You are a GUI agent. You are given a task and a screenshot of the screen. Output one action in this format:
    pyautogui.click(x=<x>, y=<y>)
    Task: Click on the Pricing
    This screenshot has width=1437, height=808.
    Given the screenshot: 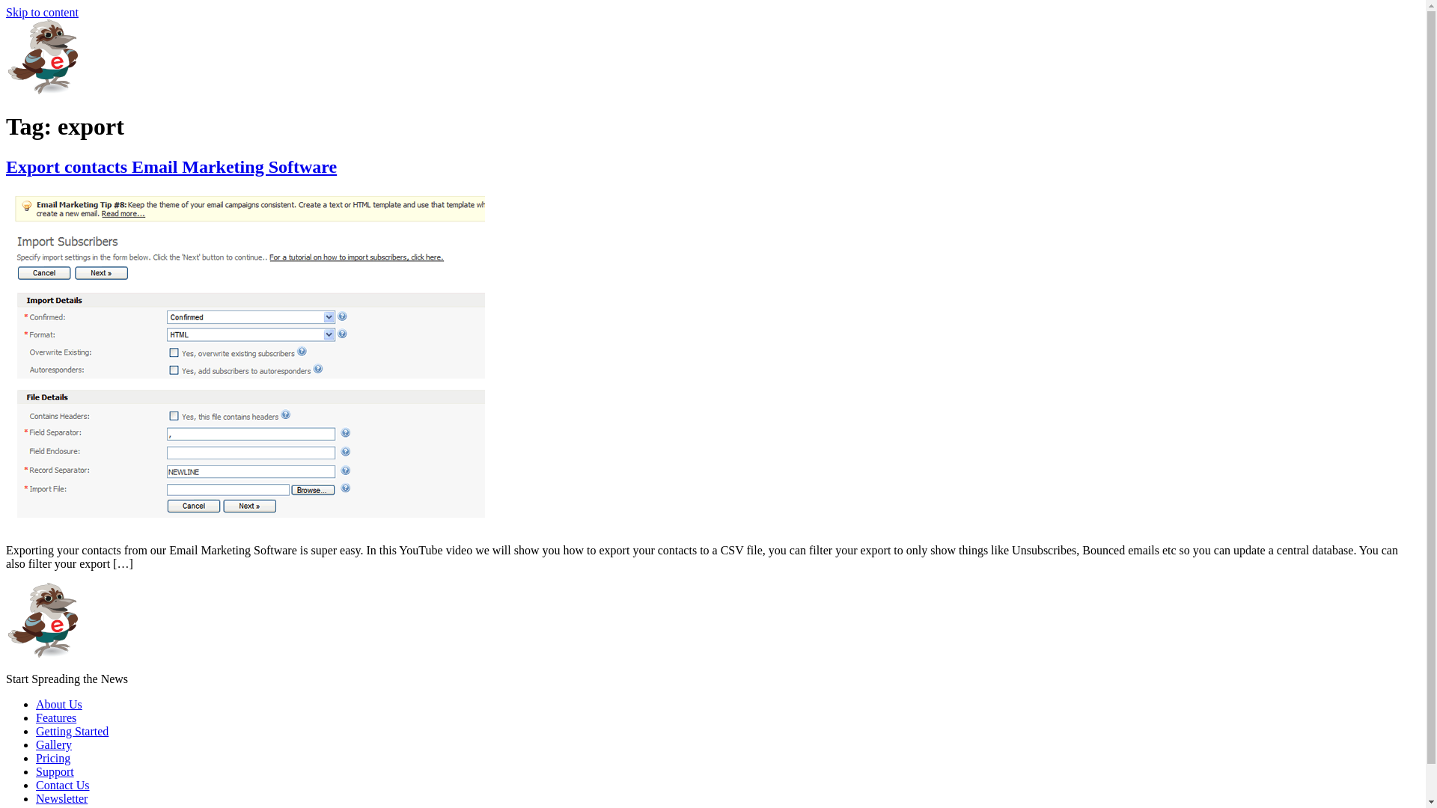 What is the action you would take?
    pyautogui.click(x=53, y=759)
    